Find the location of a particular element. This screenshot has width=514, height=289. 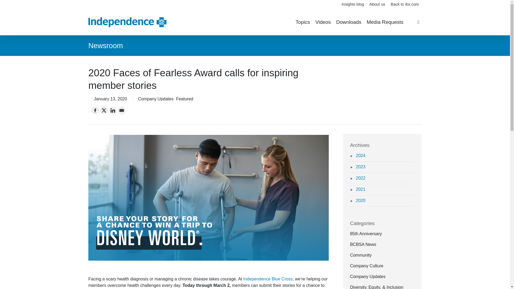

Insights blog is located at coordinates (353, 4).